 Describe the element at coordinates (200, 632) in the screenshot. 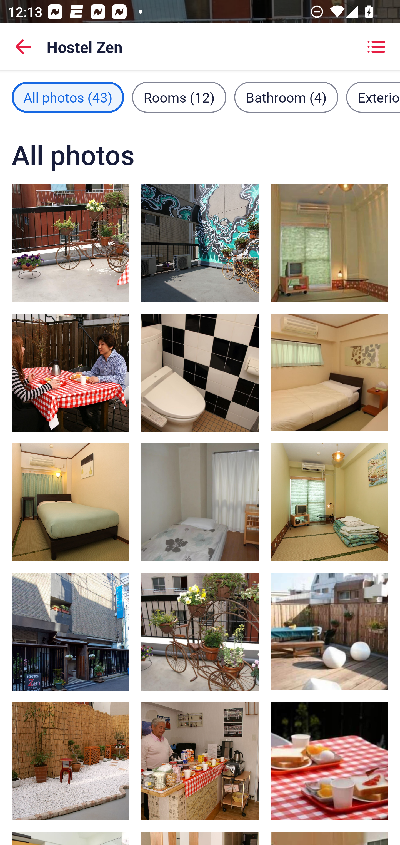

I see `Balcony, image` at that location.